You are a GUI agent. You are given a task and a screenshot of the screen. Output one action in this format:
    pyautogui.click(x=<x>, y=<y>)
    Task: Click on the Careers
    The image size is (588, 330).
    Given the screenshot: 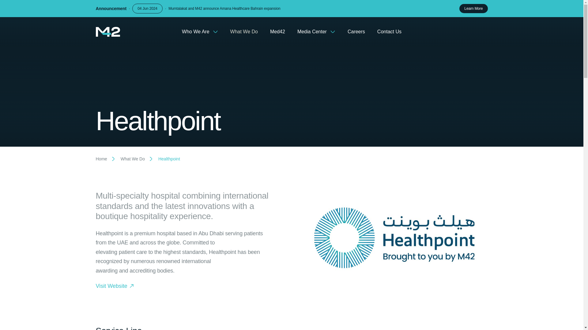 What is the action you would take?
    pyautogui.click(x=356, y=32)
    